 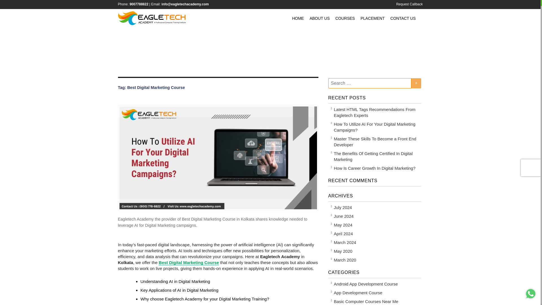 What do you see at coordinates (370, 83) in the screenshot?
I see `Search for:` at bounding box center [370, 83].